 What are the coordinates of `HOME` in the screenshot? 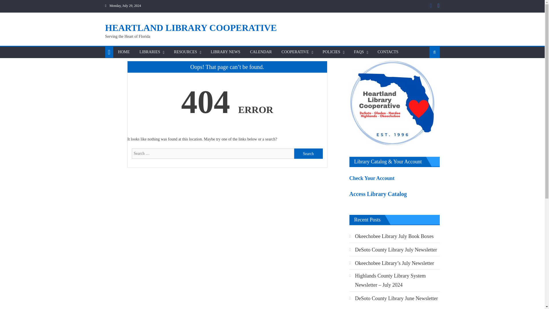 It's located at (124, 52).